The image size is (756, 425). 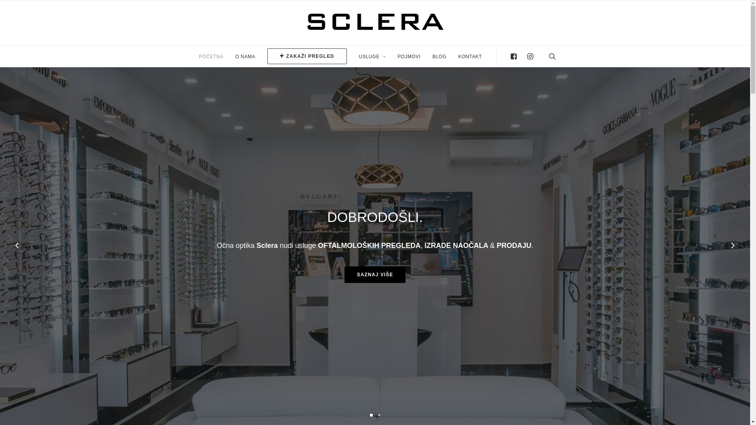 I want to click on BLOG, so click(x=439, y=56).